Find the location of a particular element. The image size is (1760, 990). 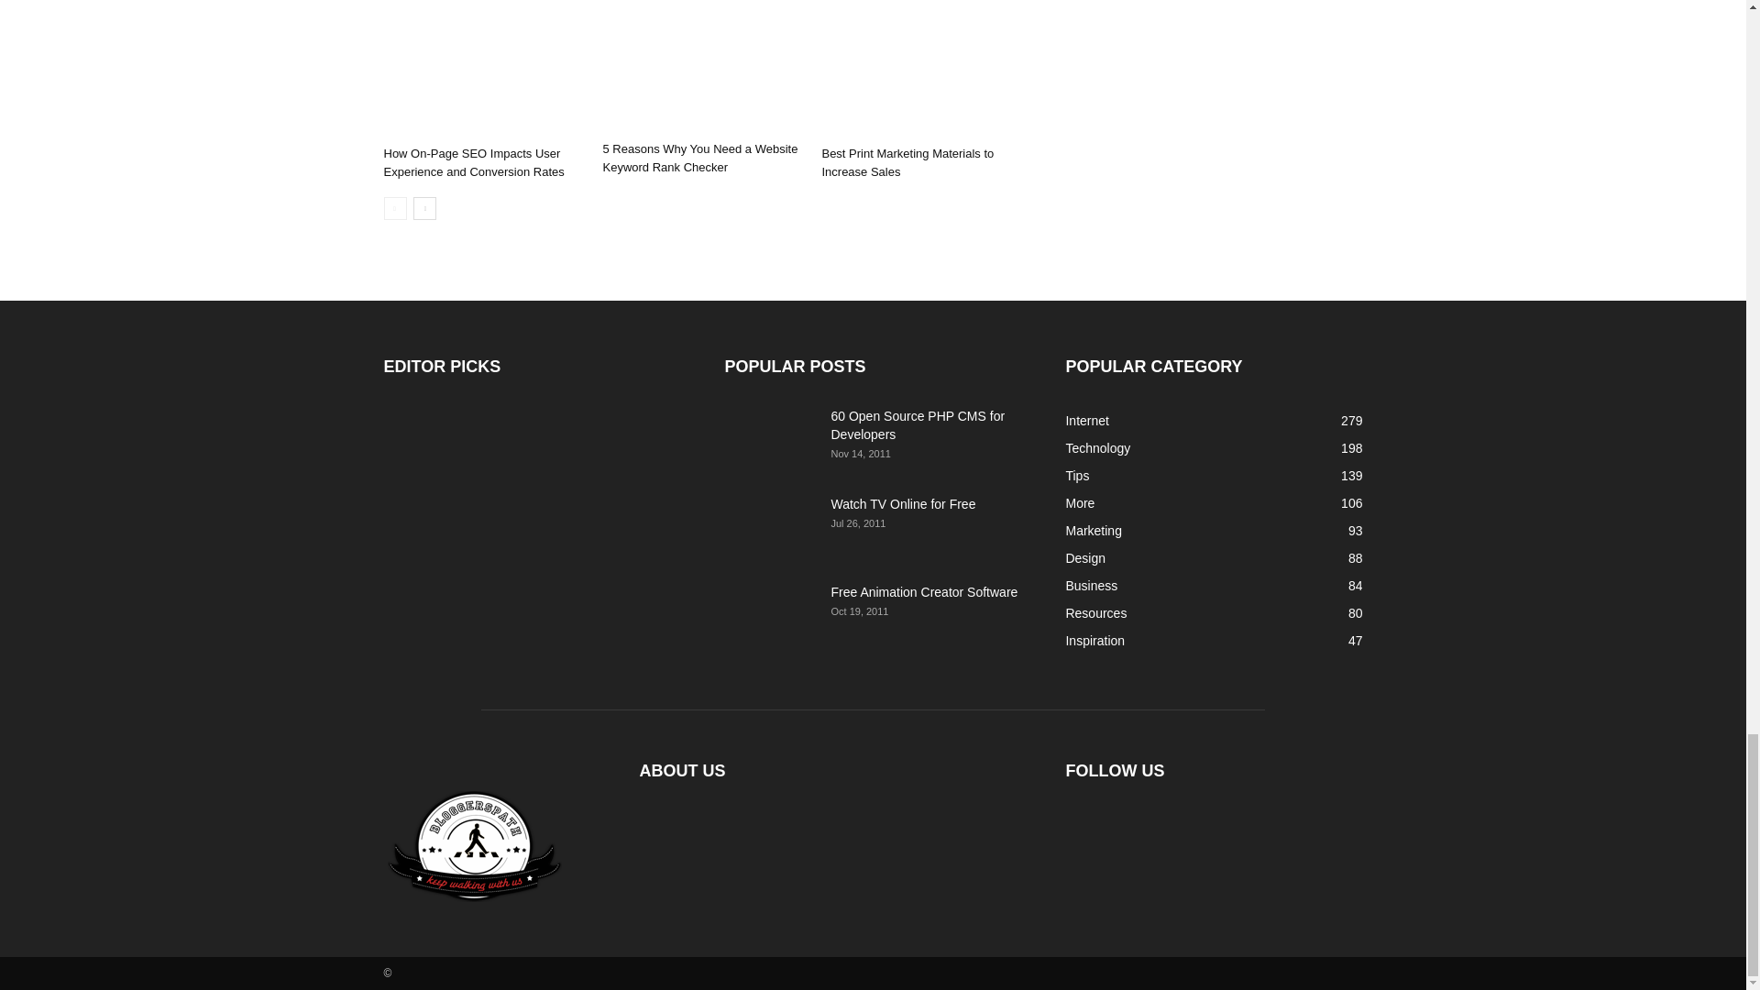

Watch TV Online for Free is located at coordinates (770, 527).